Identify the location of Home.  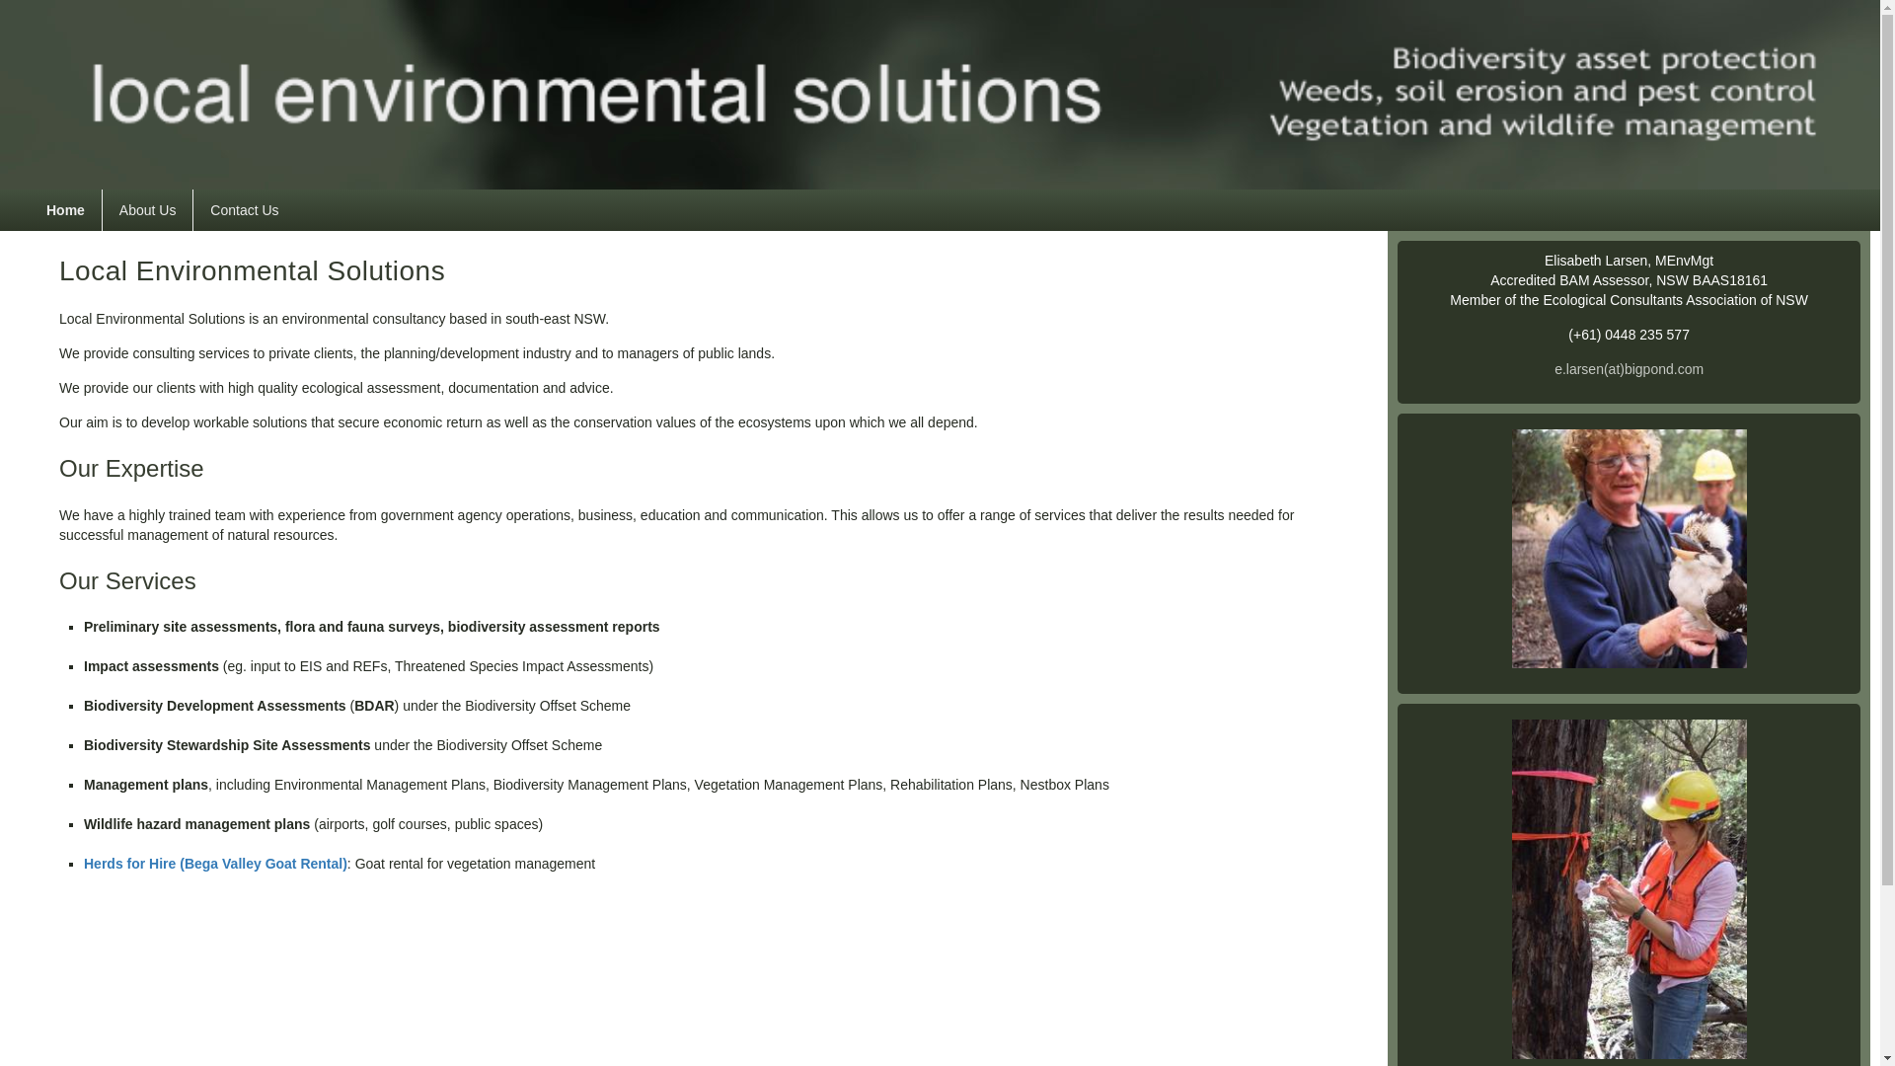
(65, 210).